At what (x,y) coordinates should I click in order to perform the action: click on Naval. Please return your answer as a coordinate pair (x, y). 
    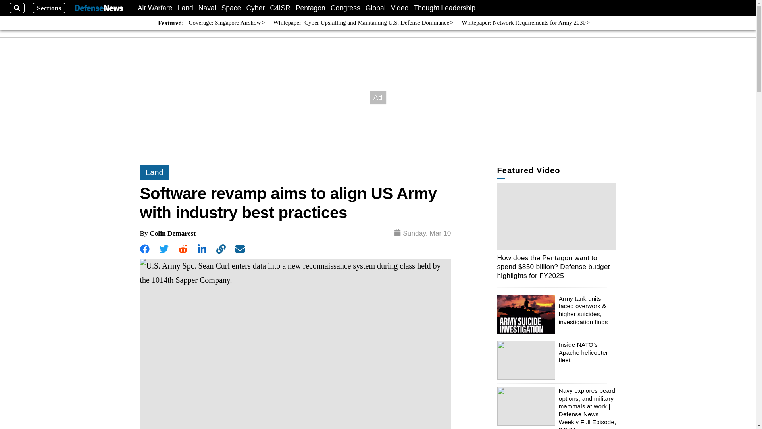
    Looking at the image, I should click on (207, 8).